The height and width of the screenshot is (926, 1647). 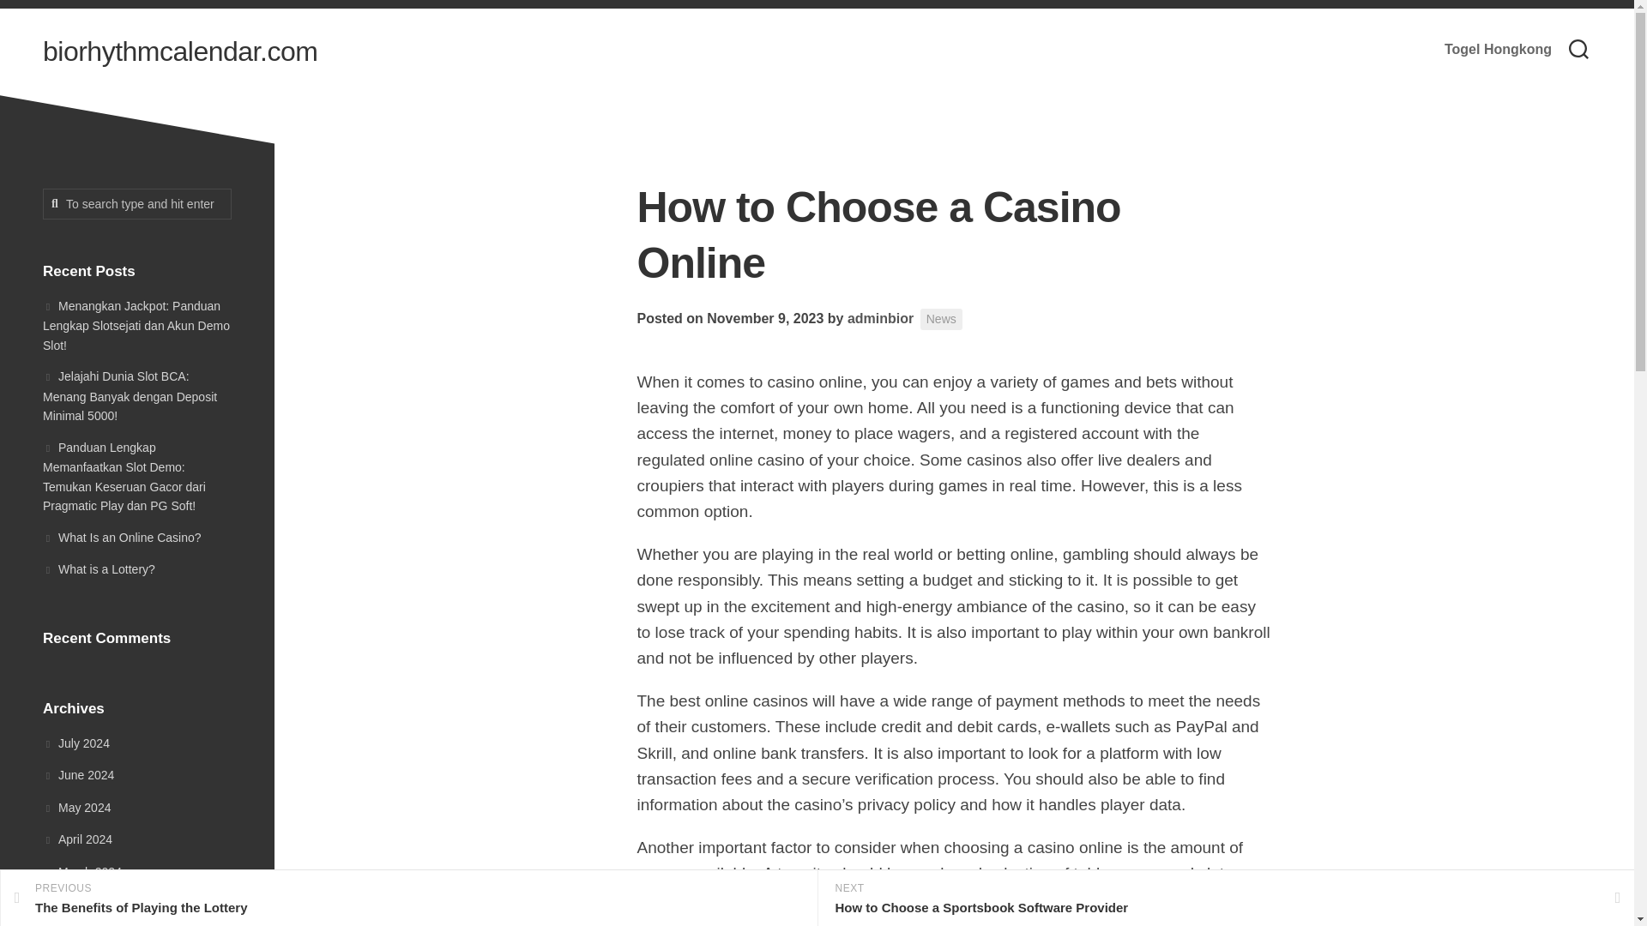 What do you see at coordinates (941, 319) in the screenshot?
I see `adminbior` at bounding box center [941, 319].